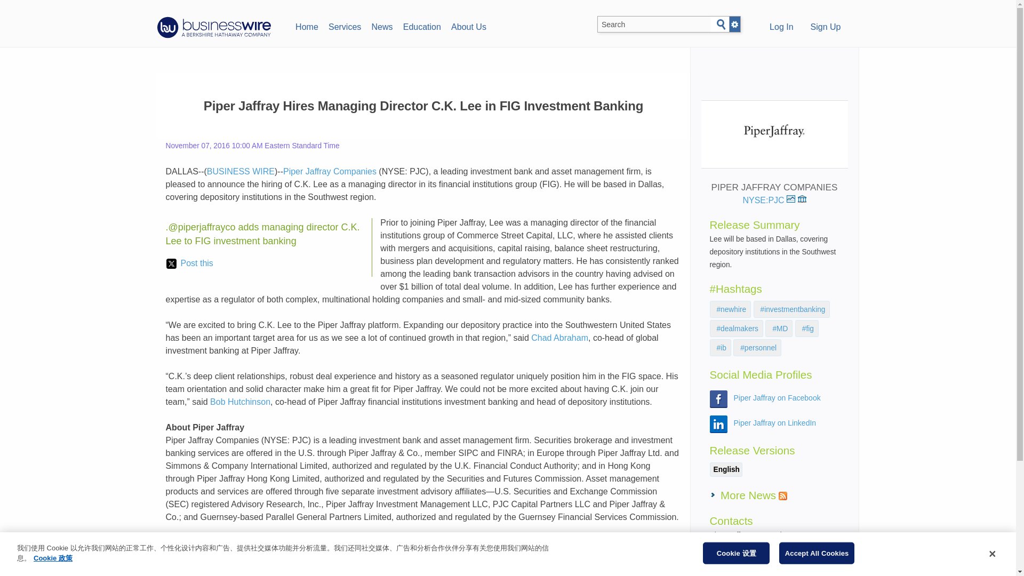  What do you see at coordinates (783, 496) in the screenshot?
I see `RSS feed for Piper Jaffray Companies` at bounding box center [783, 496].